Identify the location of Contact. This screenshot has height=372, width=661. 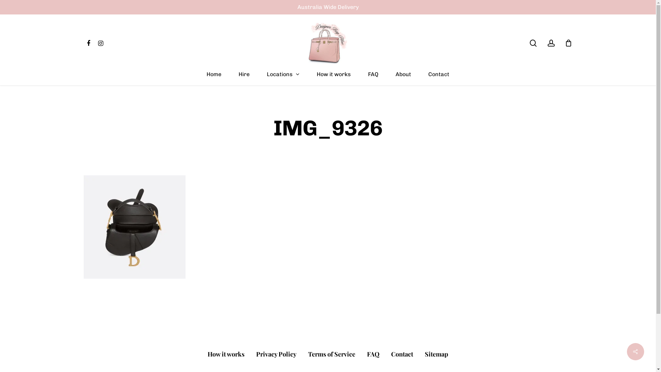
(402, 354).